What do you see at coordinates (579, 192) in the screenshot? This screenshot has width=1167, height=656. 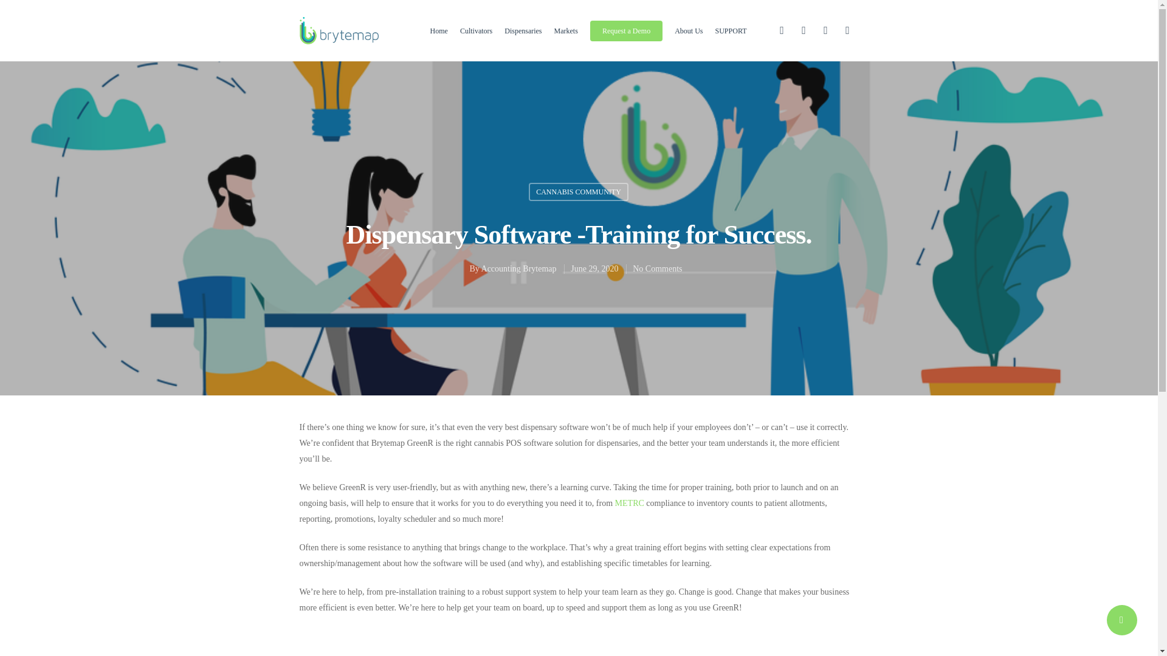 I see `CANNABIS COMMUNITY` at bounding box center [579, 192].